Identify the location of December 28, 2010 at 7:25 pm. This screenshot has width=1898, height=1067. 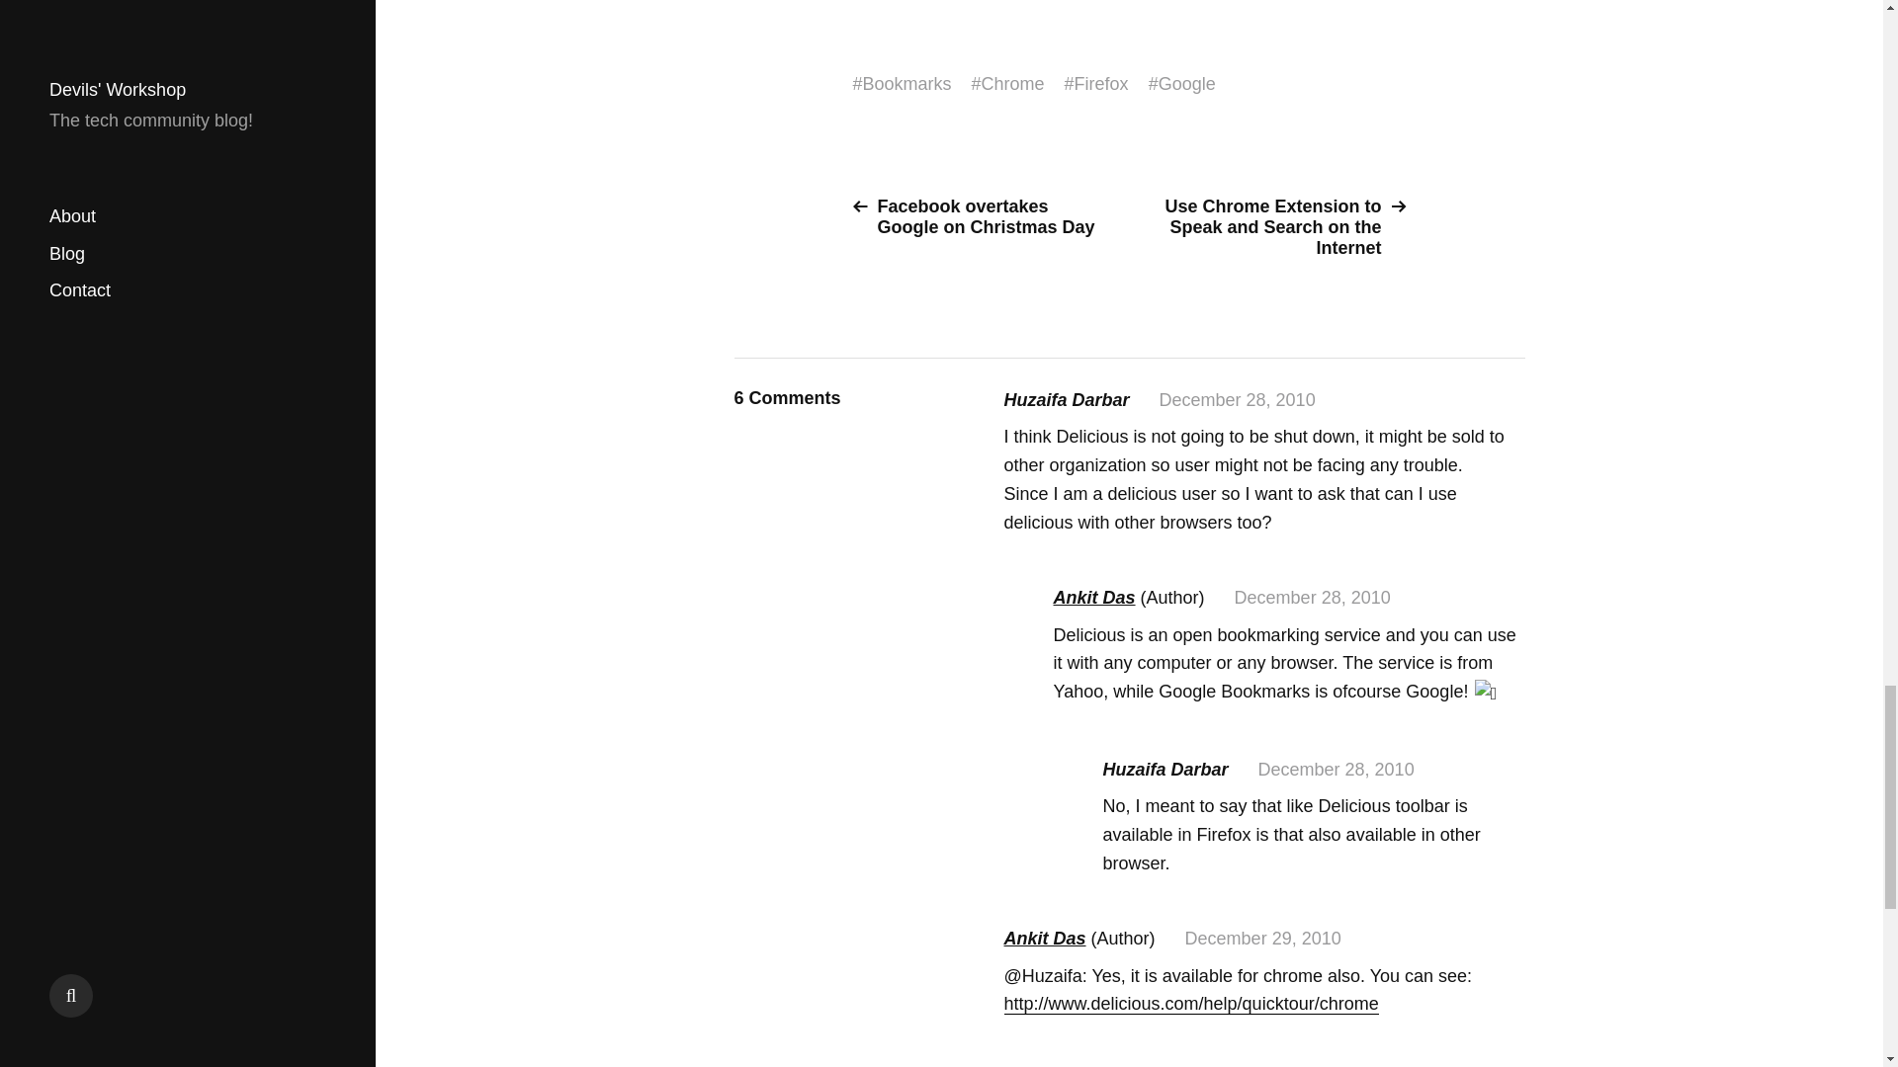
(1336, 769).